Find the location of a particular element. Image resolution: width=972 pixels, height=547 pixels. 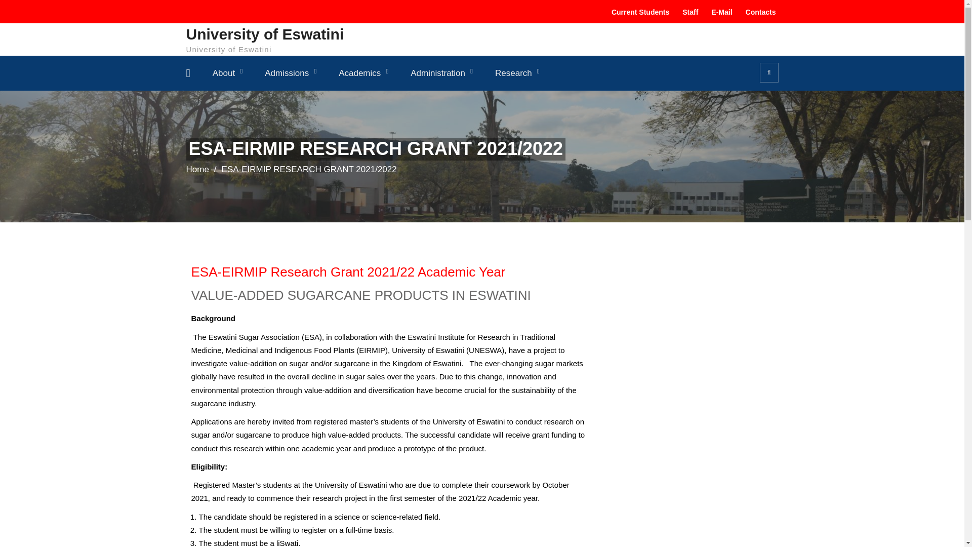

E-Mail is located at coordinates (720, 12).